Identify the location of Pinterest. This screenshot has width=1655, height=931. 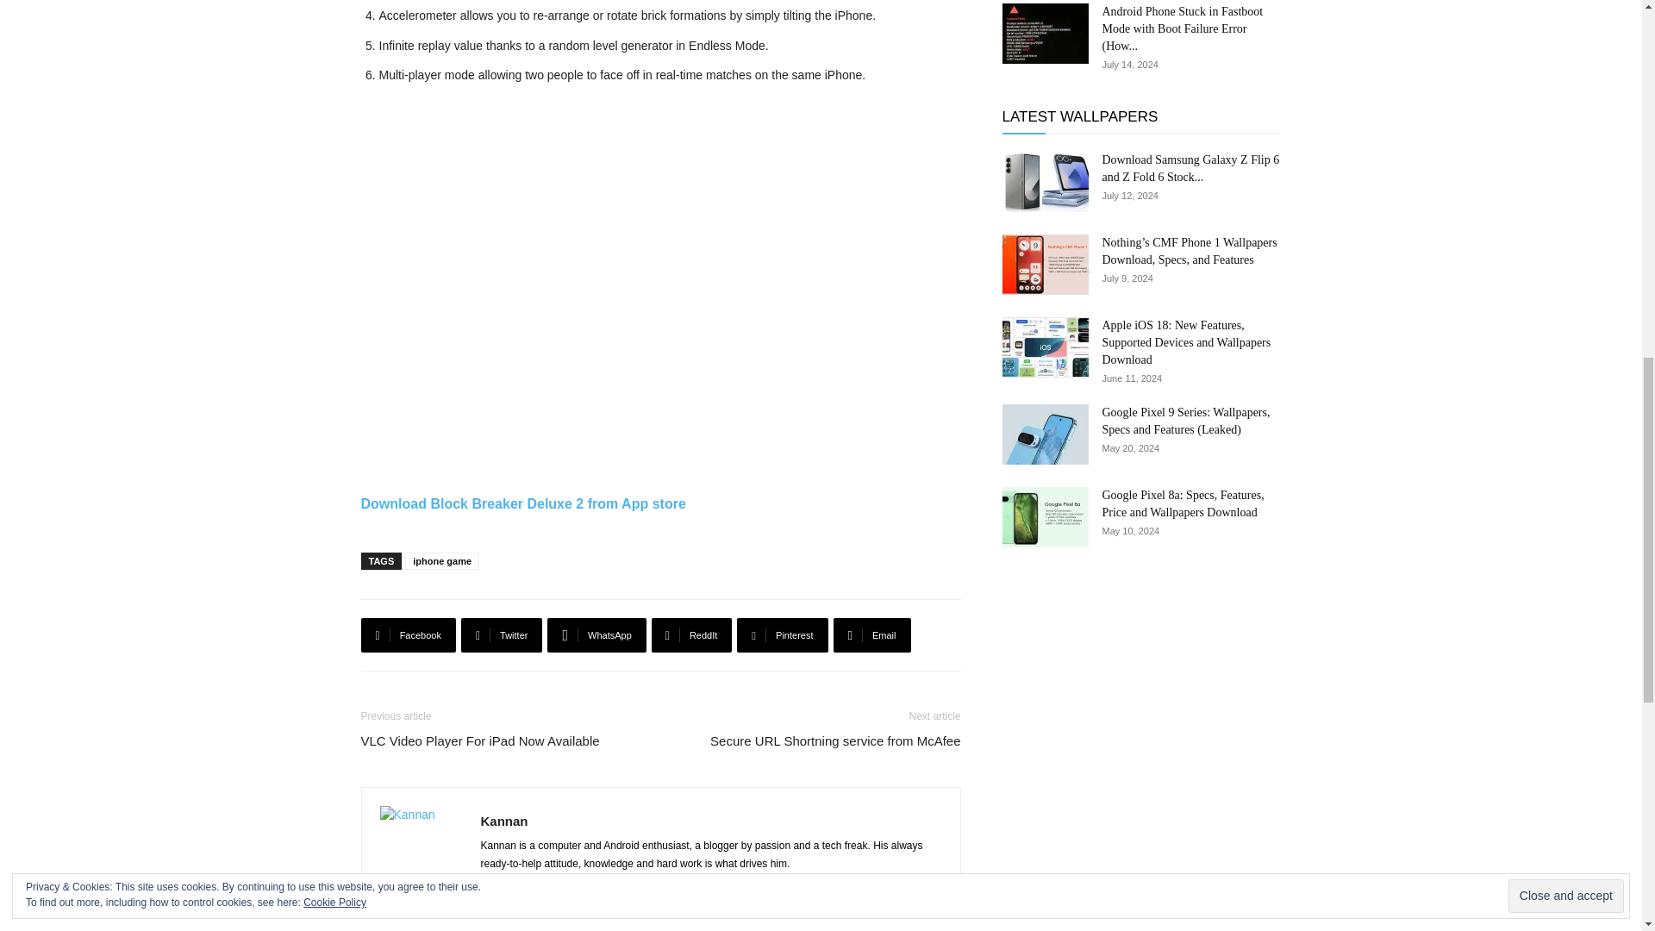
(782, 635).